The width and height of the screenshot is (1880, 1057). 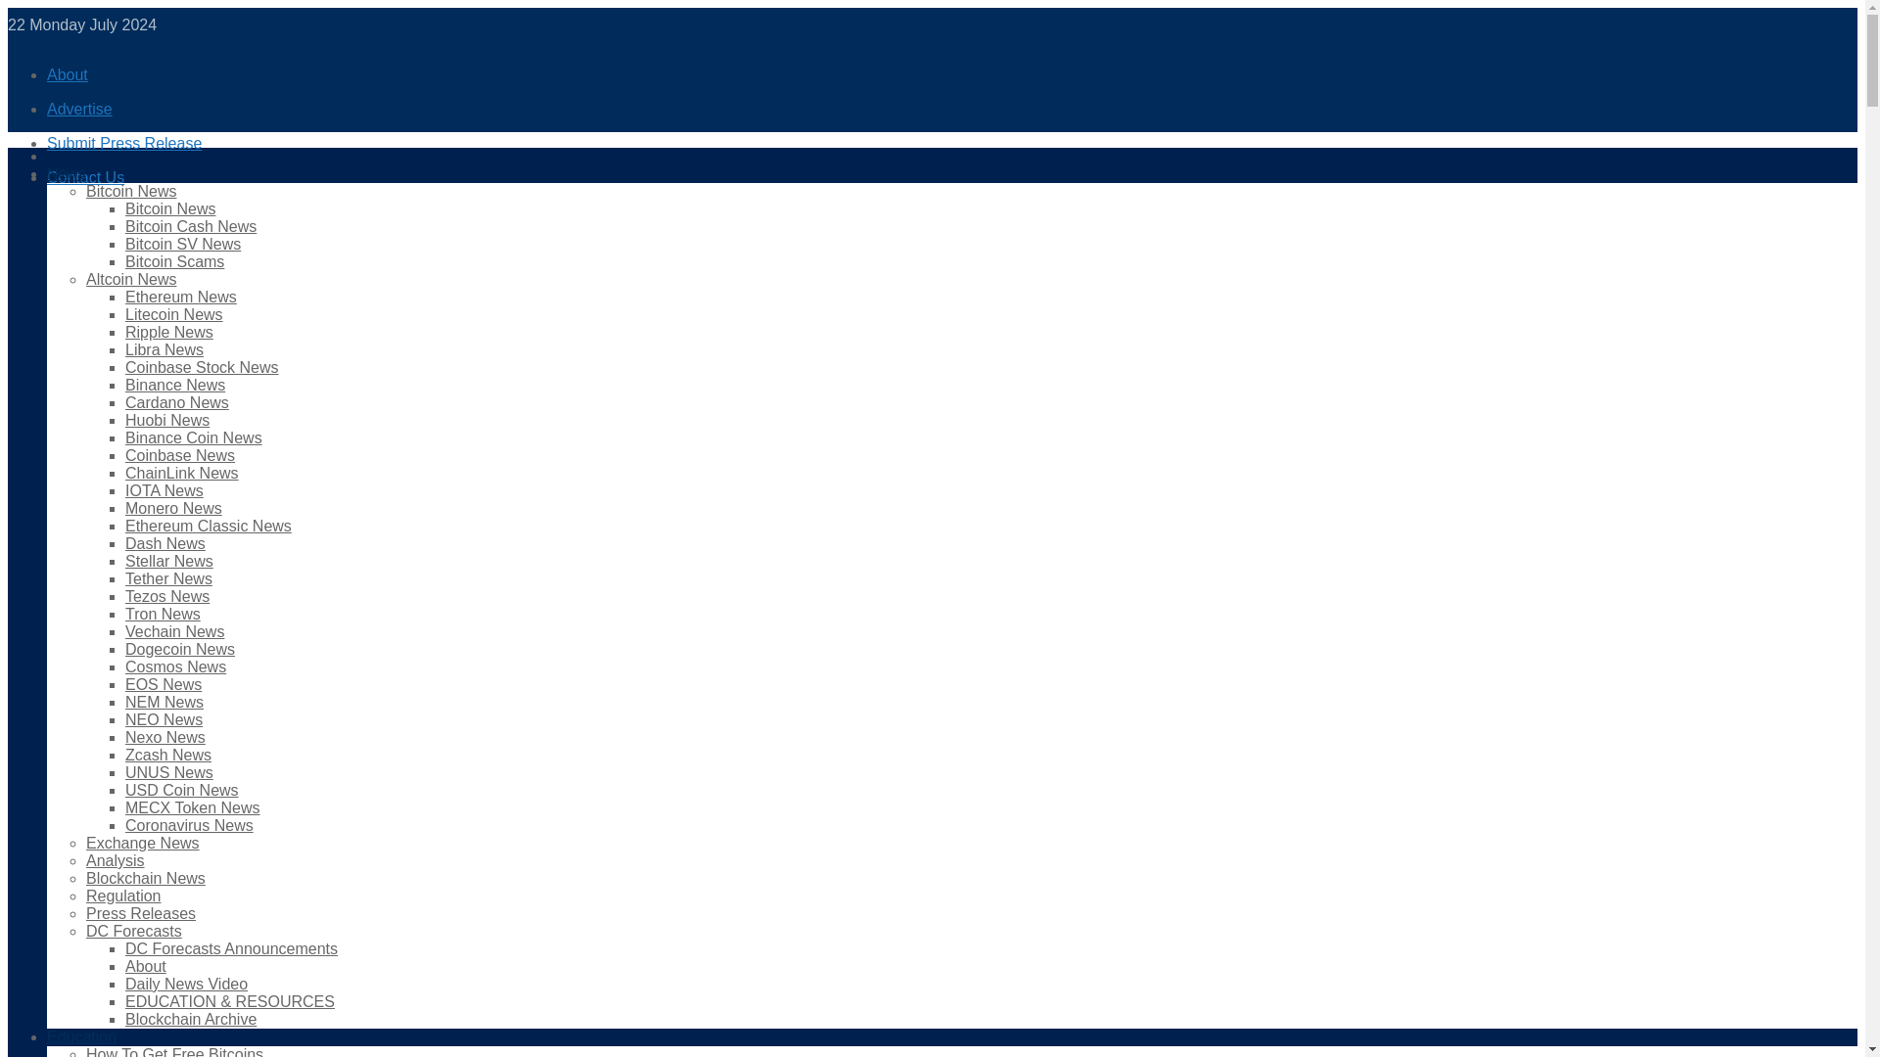 I want to click on Coinbase News, so click(x=180, y=455).